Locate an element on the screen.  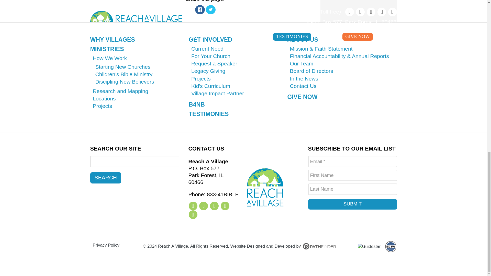
833-412-4253 is located at coordinates (213, 194).